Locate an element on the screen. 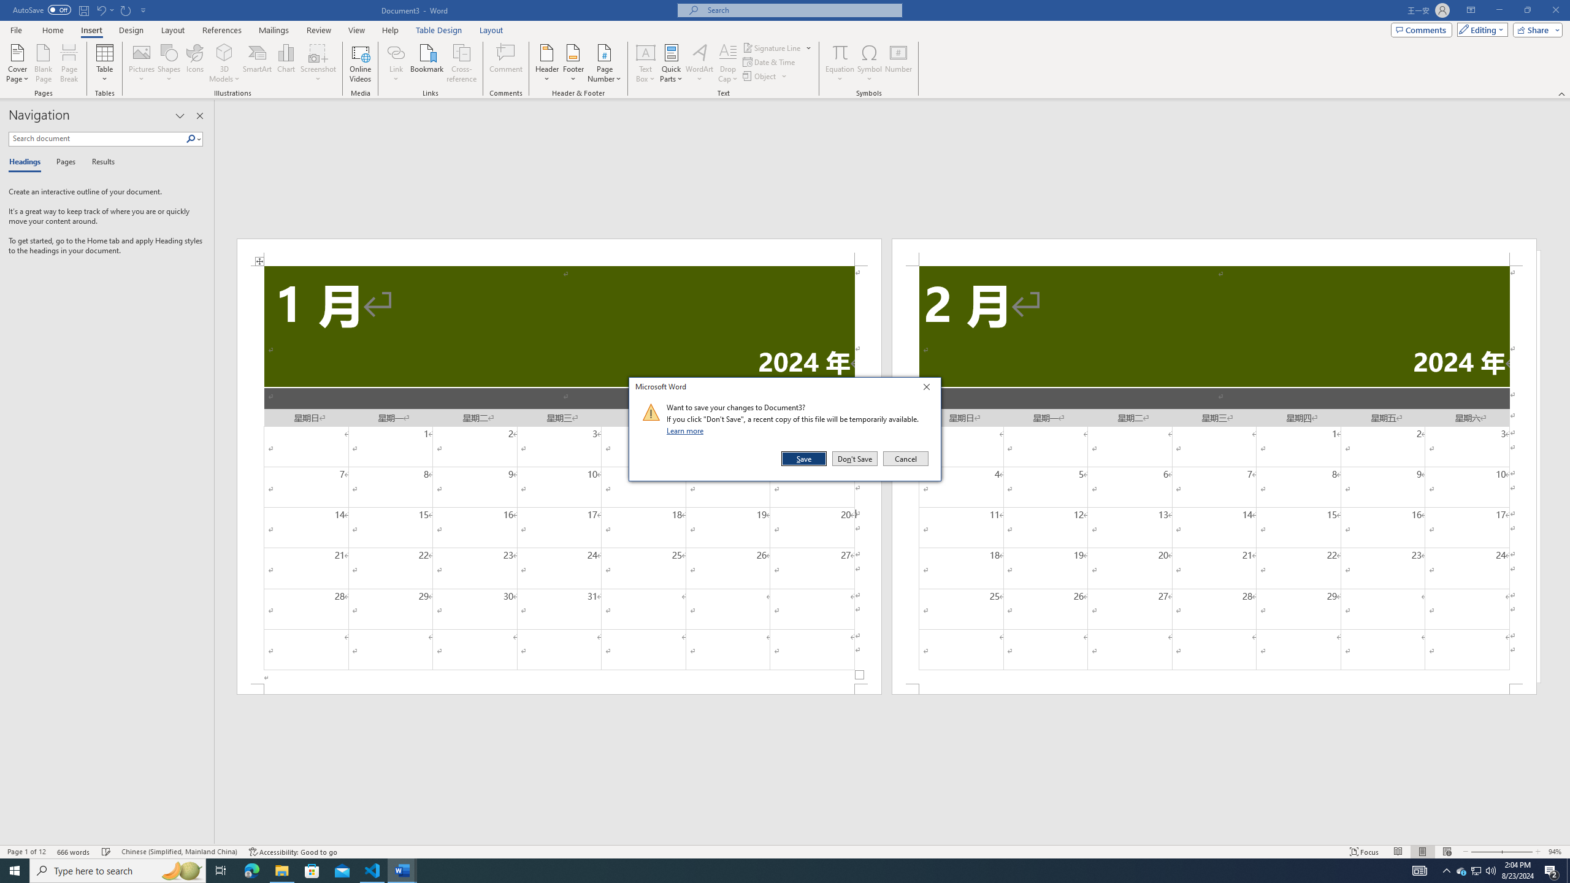 This screenshot has width=1570, height=883. Date & Time... is located at coordinates (770, 61).